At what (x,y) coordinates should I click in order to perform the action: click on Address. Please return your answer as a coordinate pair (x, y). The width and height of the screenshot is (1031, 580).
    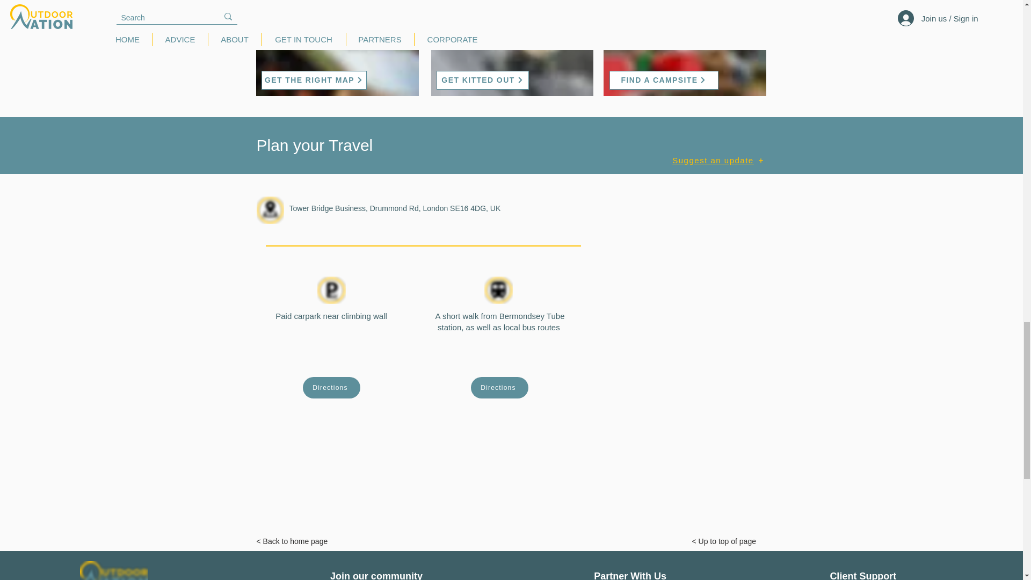
    Looking at the image, I should click on (271, 210).